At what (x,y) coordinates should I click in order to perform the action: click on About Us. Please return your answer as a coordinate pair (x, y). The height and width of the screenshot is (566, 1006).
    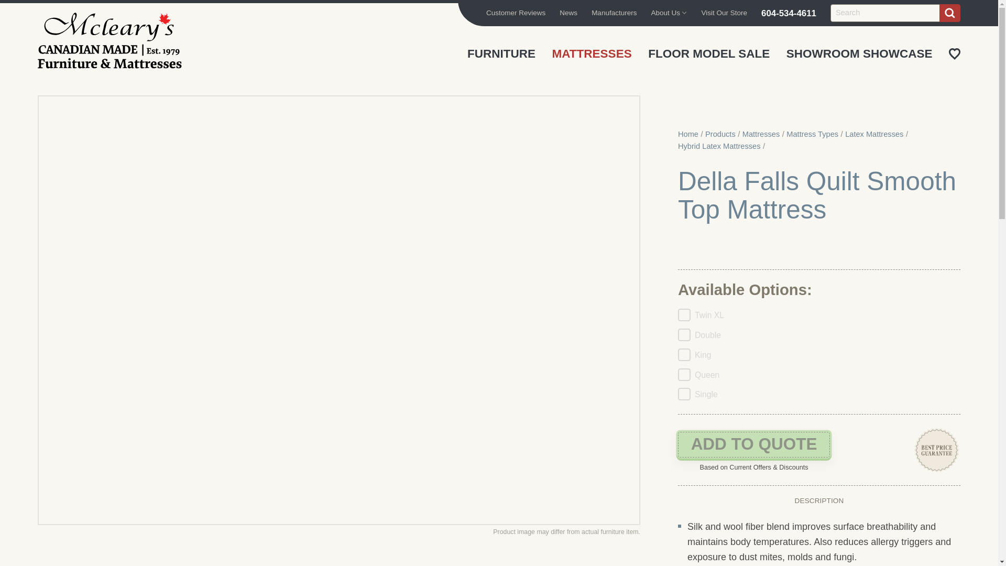
    Looking at the image, I should click on (669, 13).